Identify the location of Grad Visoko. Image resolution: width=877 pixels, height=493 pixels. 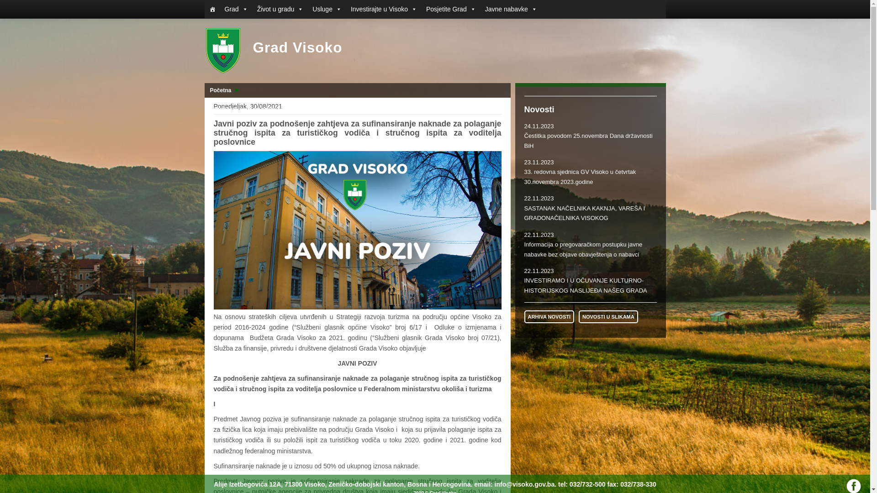
(274, 50).